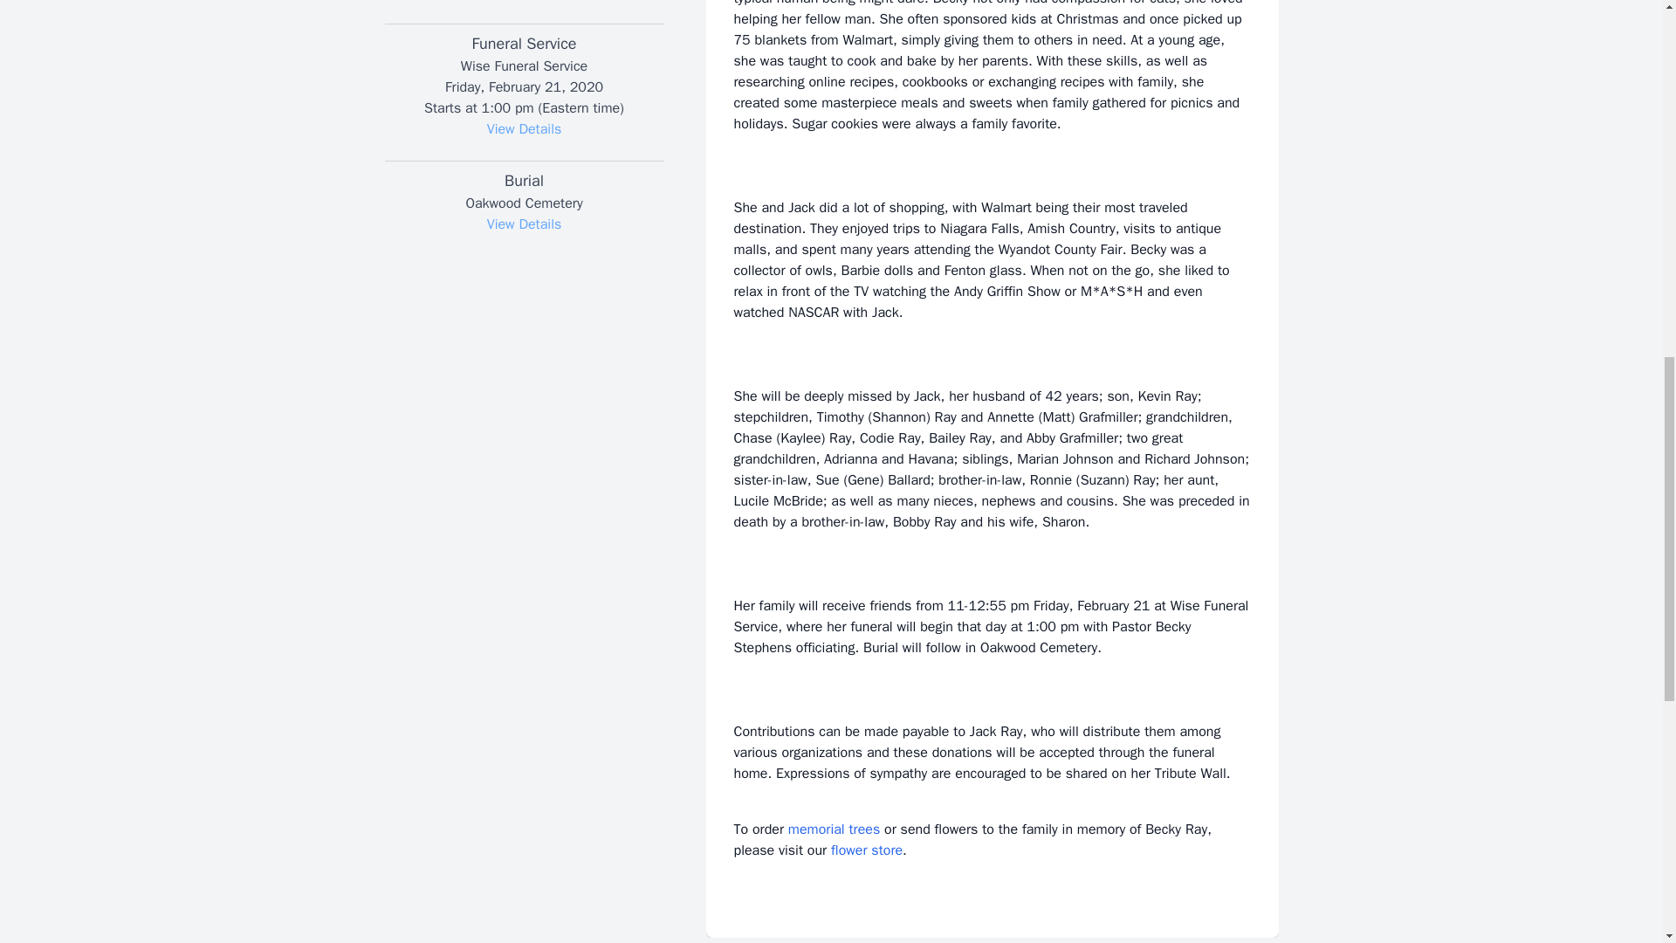 This screenshot has height=943, width=1676. What do you see at coordinates (524, 224) in the screenshot?
I see `View Details` at bounding box center [524, 224].